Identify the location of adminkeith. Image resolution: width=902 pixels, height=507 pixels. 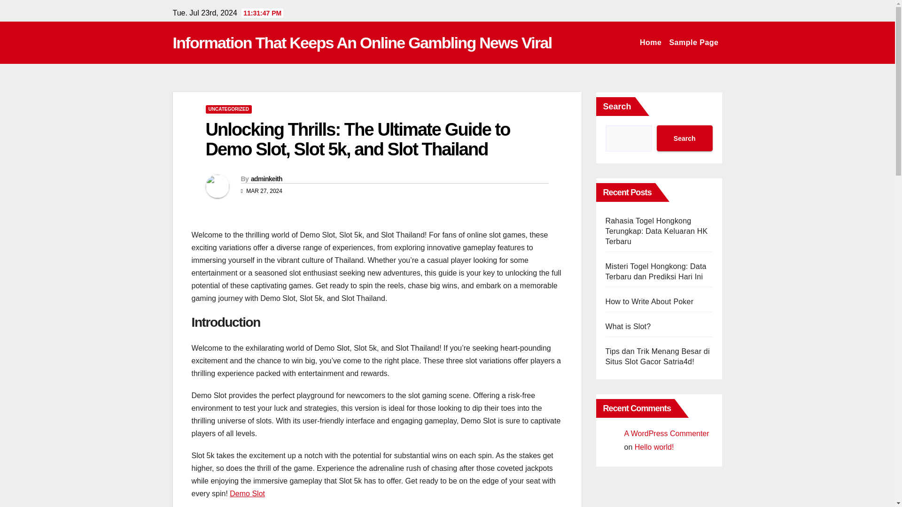
(266, 178).